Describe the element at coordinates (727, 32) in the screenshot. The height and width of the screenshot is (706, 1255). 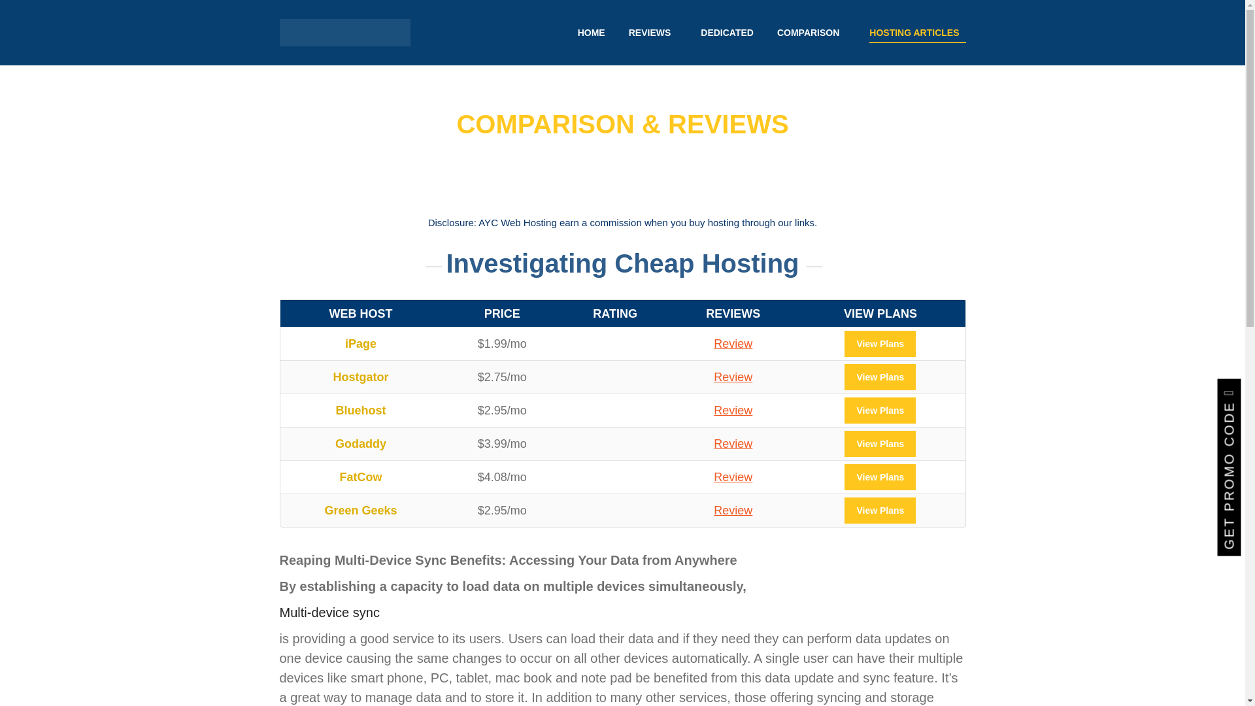
I see `DEDICATED` at that location.